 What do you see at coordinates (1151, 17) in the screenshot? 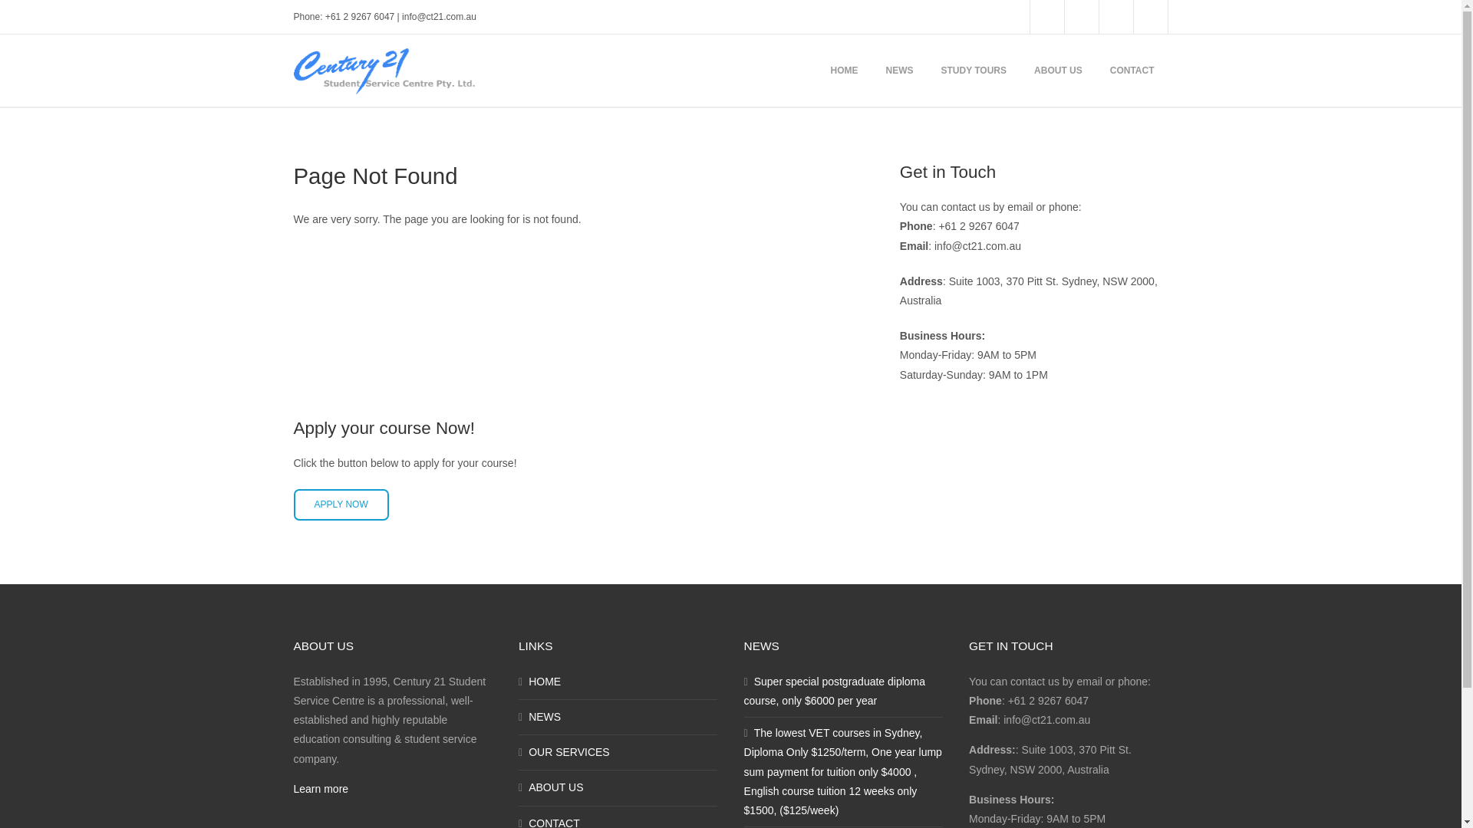
I see `Youtube` at bounding box center [1151, 17].